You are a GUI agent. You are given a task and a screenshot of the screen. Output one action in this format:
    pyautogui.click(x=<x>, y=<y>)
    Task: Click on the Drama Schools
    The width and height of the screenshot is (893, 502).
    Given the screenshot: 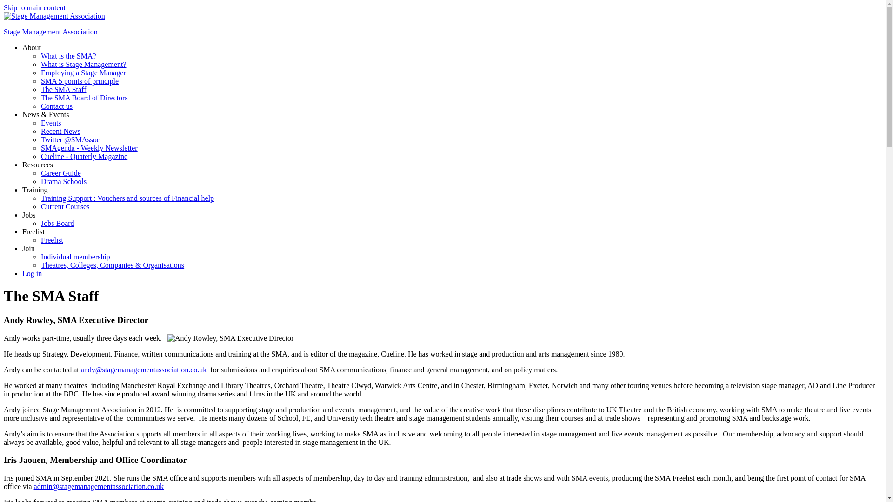 What is the action you would take?
    pyautogui.click(x=64, y=181)
    